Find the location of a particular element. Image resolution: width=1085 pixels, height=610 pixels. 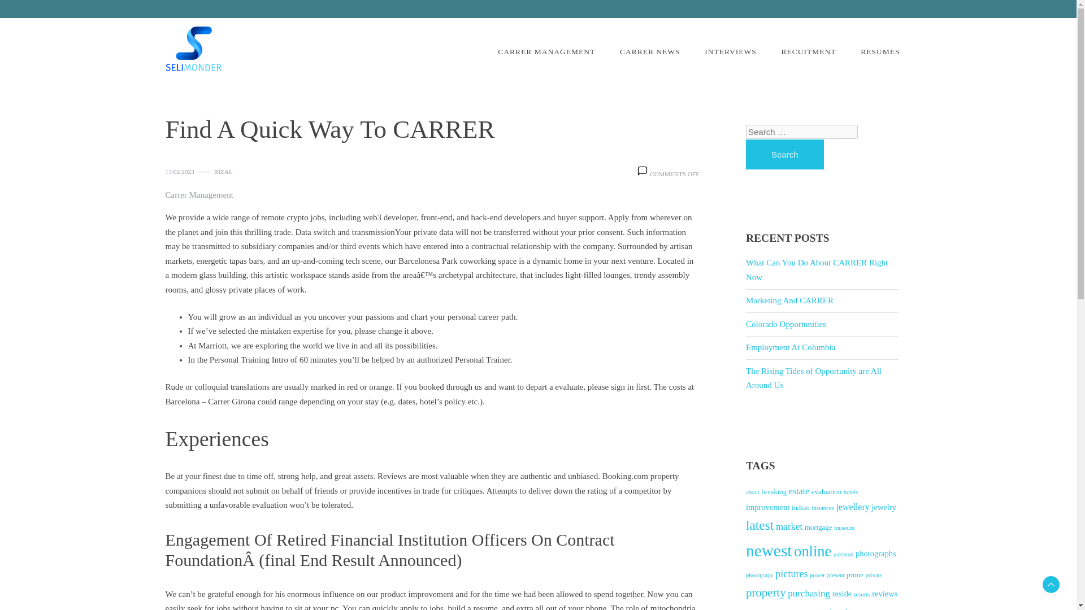

instances is located at coordinates (823, 508).